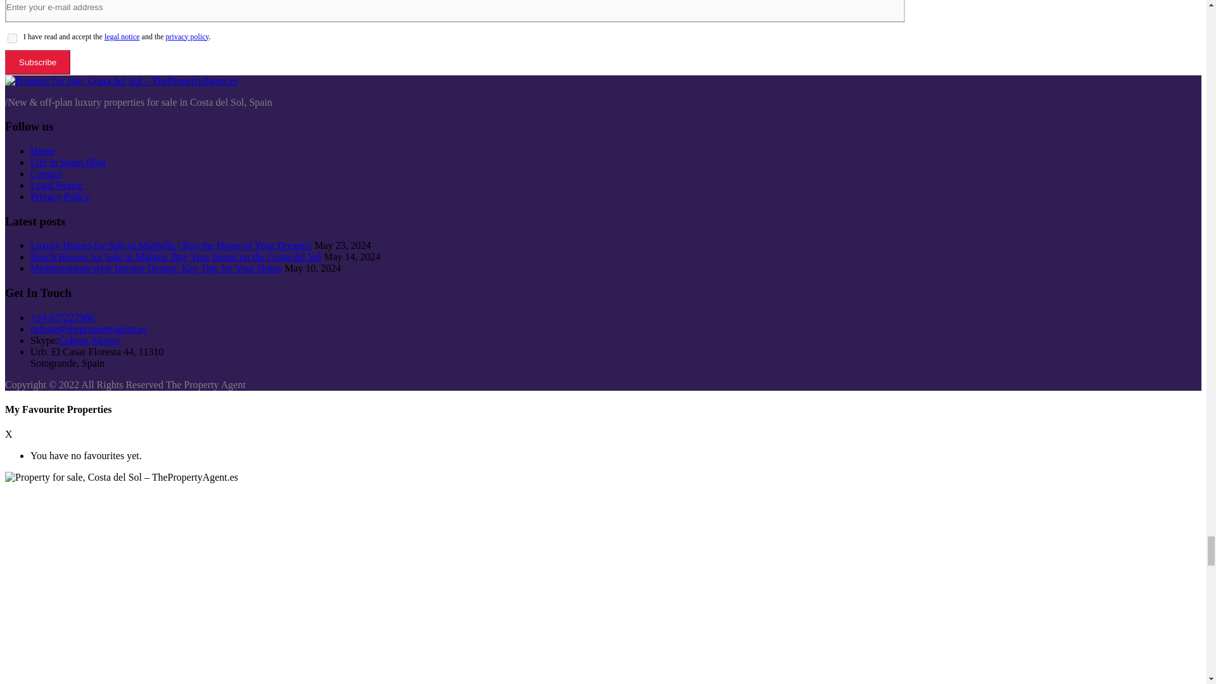 The height and width of the screenshot is (684, 1216). What do you see at coordinates (11, 38) in the screenshot?
I see `on` at bounding box center [11, 38].